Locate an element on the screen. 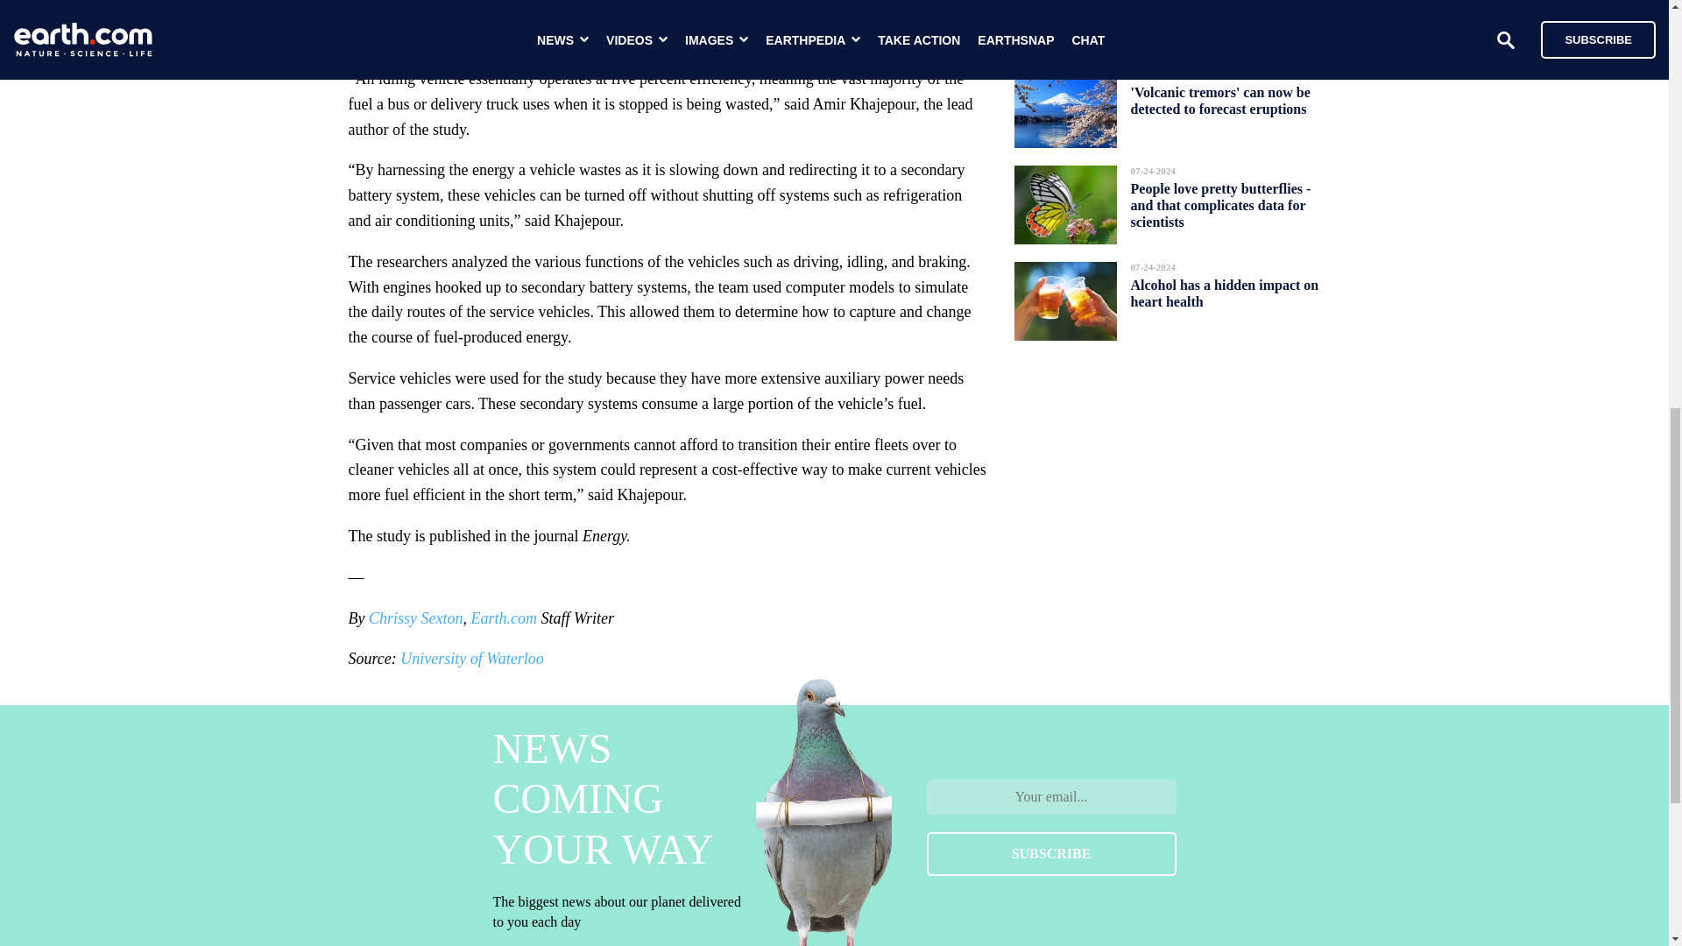 This screenshot has width=1682, height=946. Daylight saving time causes unhealthy lifestyle choices is located at coordinates (1212, 14).